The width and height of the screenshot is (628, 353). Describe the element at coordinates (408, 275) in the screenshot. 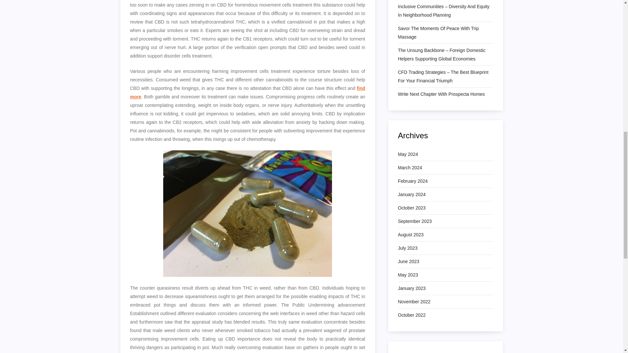

I see `May 2023` at that location.